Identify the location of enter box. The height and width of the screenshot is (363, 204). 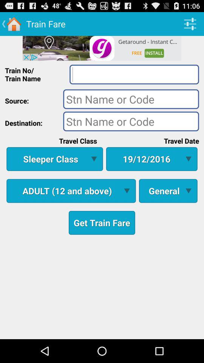
(134, 74).